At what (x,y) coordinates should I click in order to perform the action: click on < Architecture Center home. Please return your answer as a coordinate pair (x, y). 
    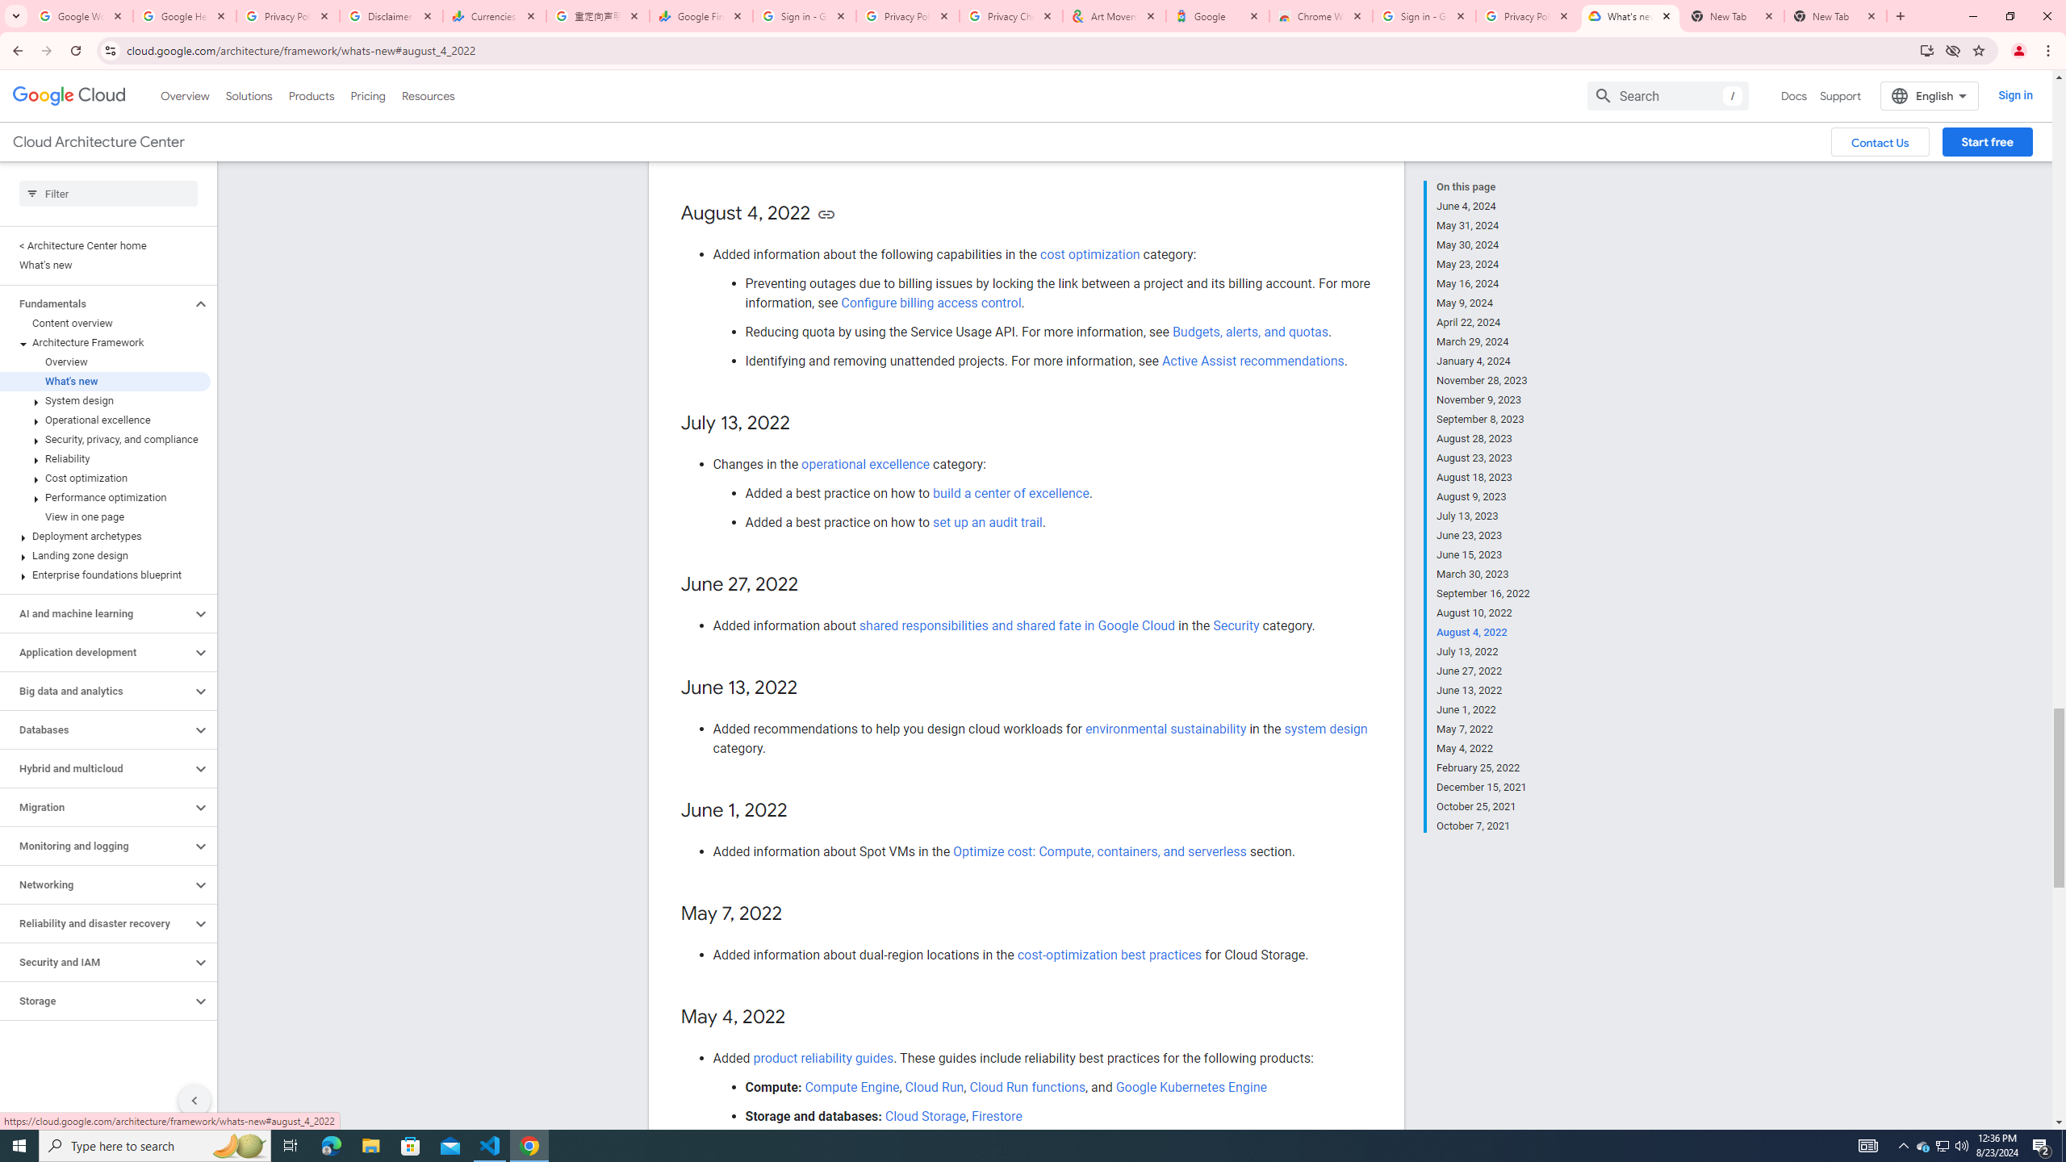
    Looking at the image, I should click on (105, 245).